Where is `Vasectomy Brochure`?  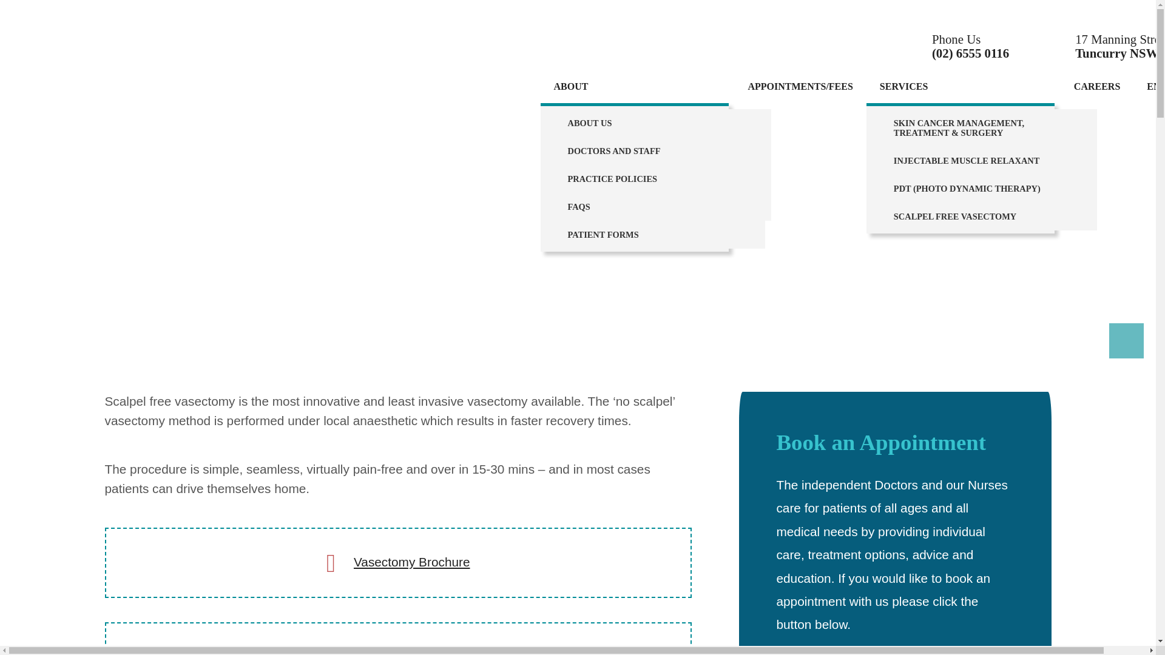
Vasectomy Brochure is located at coordinates (412, 562).